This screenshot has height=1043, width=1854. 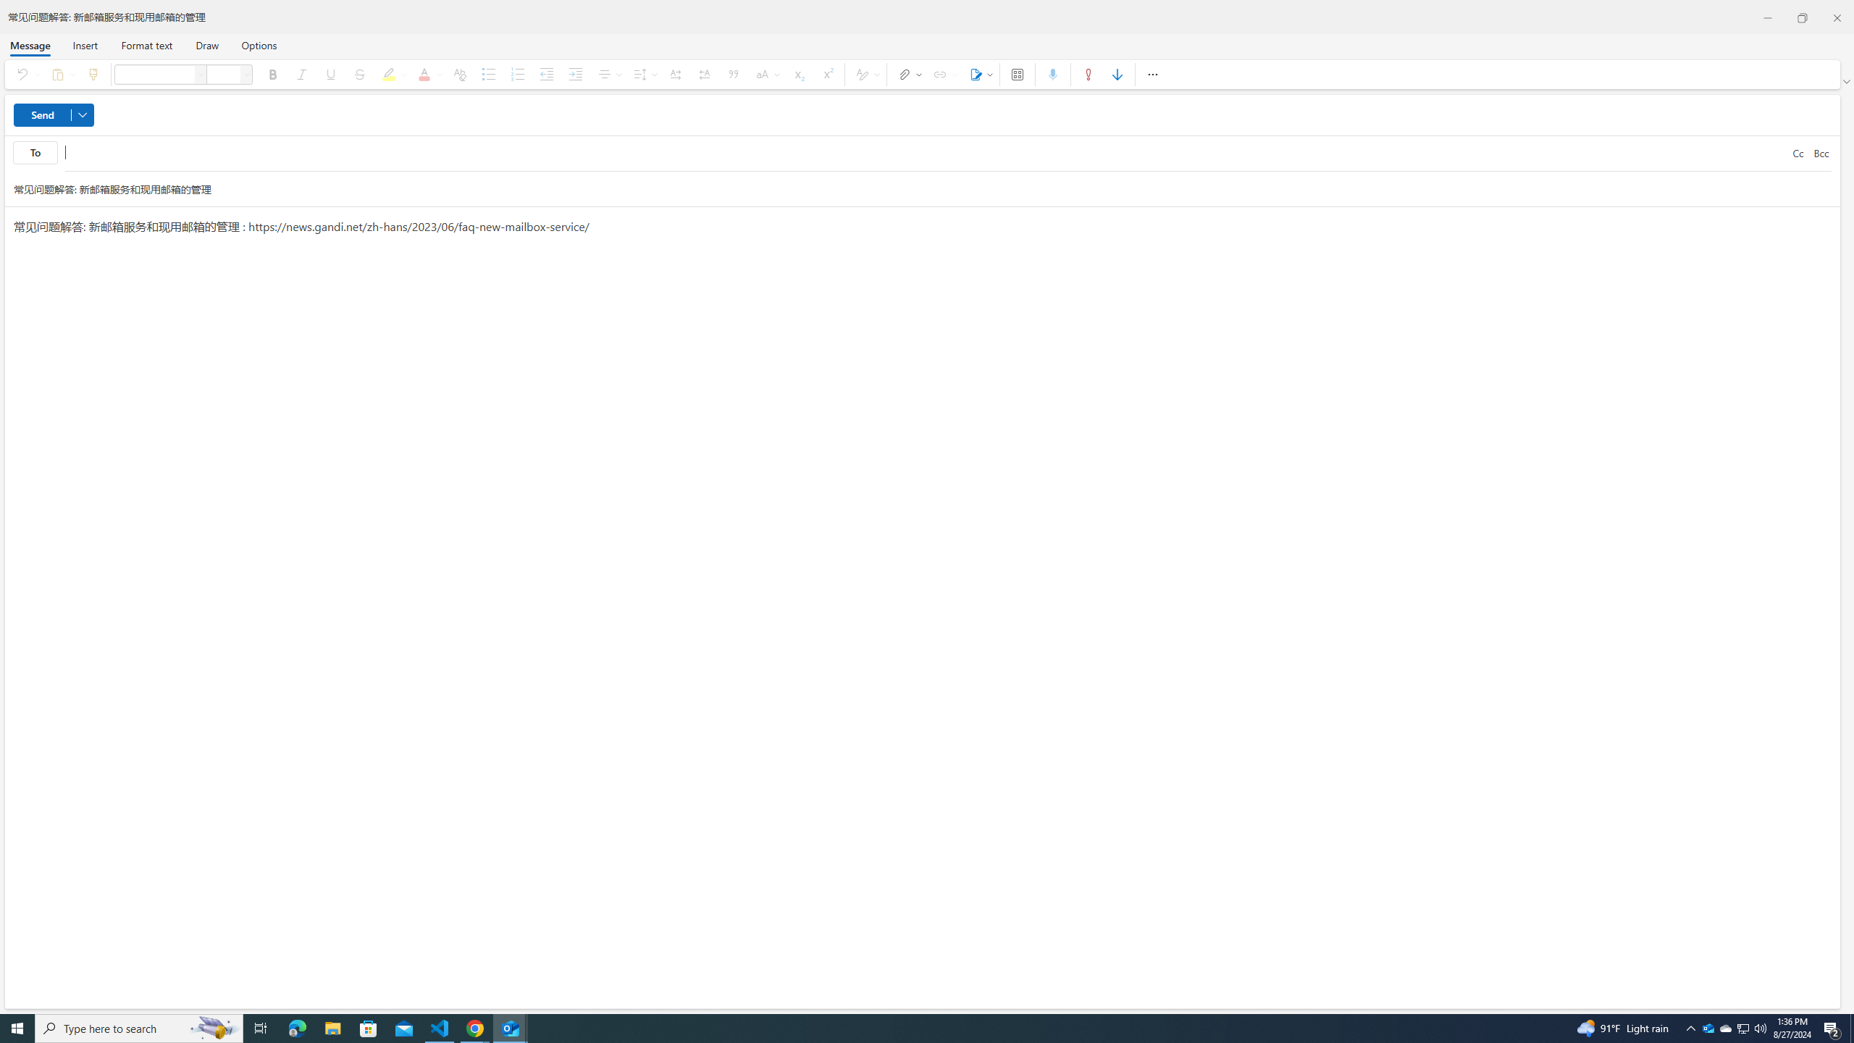 What do you see at coordinates (608, 74) in the screenshot?
I see `Align` at bounding box center [608, 74].